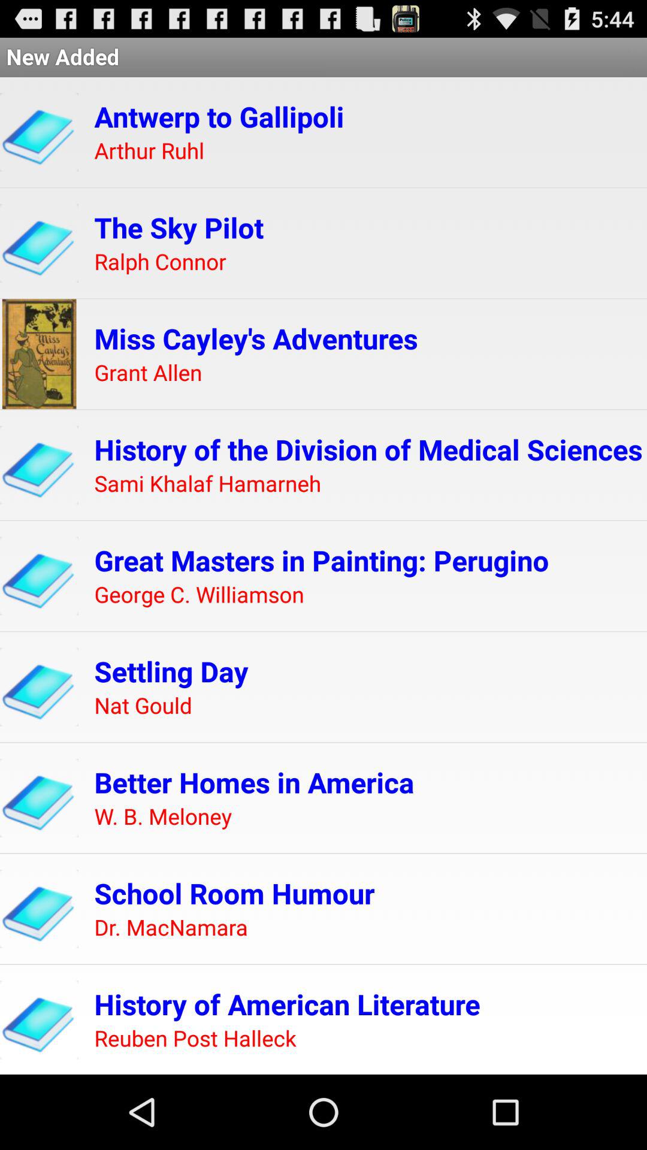 This screenshot has width=647, height=1150. Describe the element at coordinates (254, 782) in the screenshot. I see `jump to the better homes in item` at that location.